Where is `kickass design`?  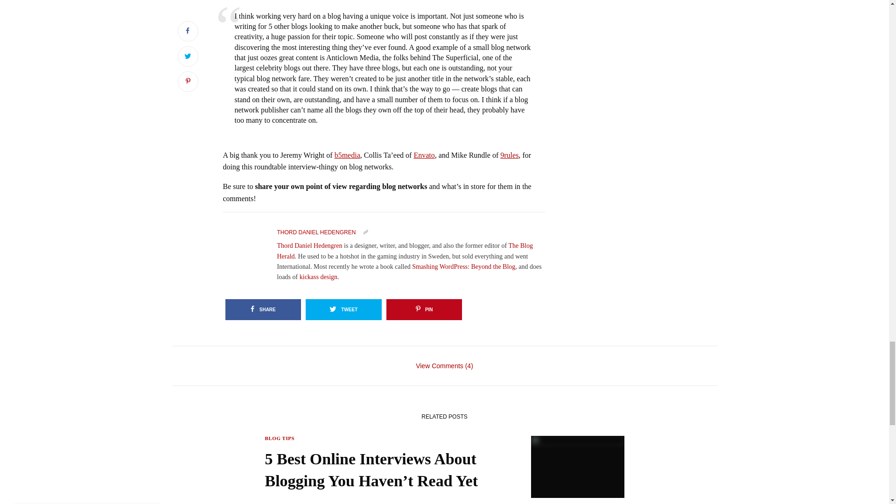 kickass design is located at coordinates (318, 277).